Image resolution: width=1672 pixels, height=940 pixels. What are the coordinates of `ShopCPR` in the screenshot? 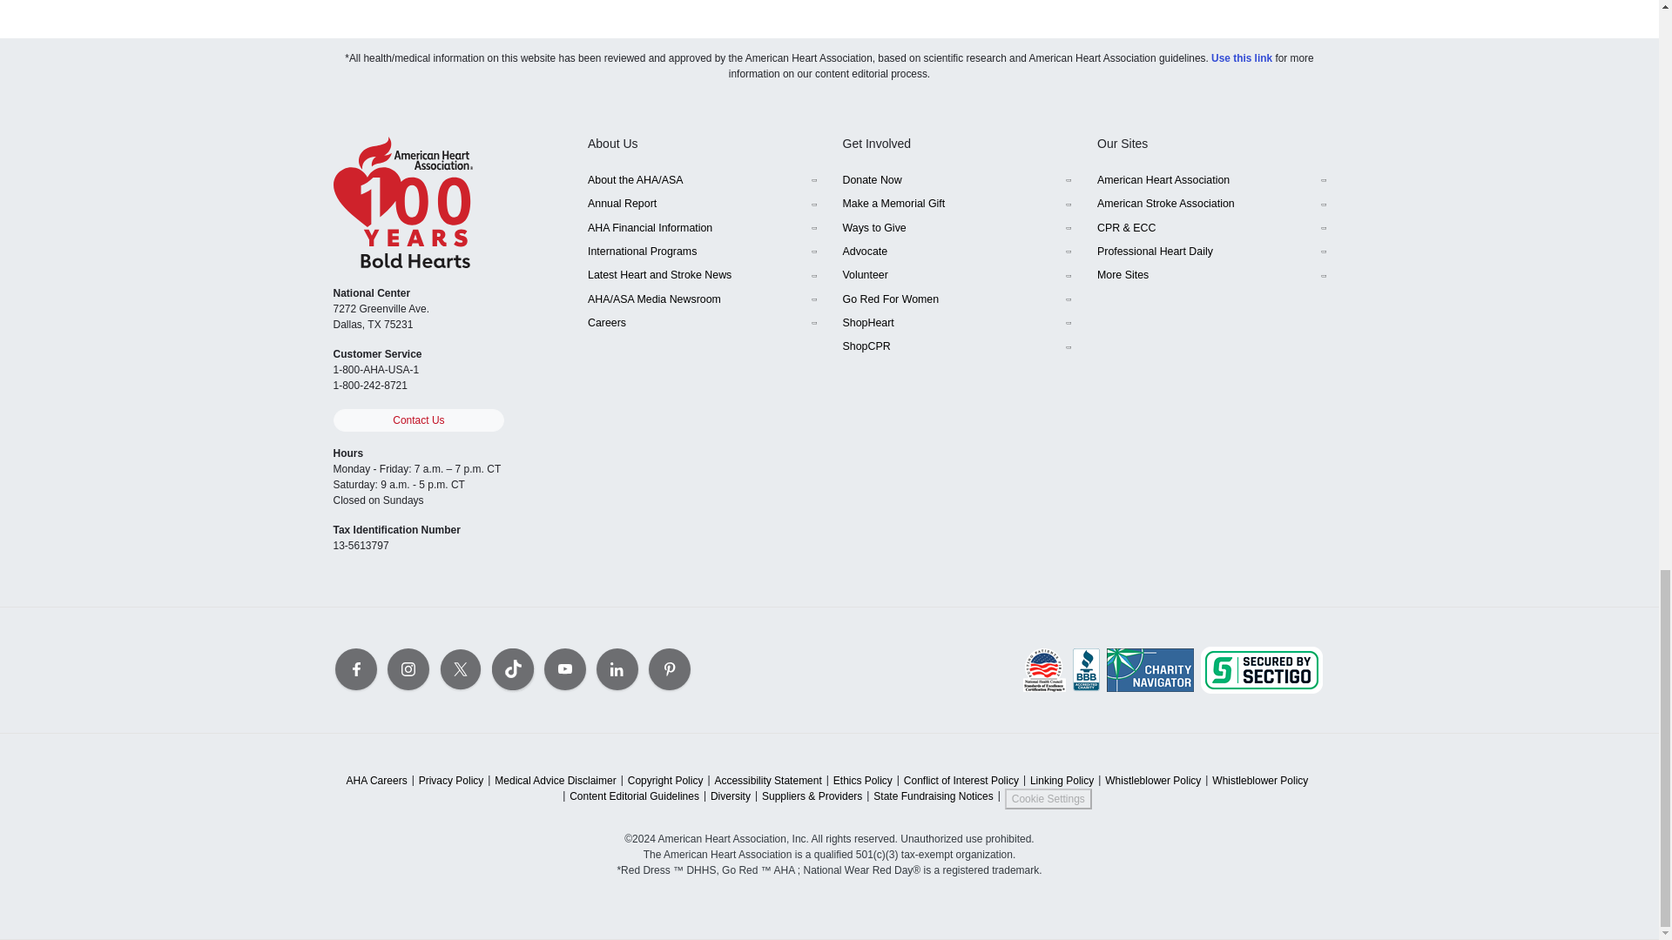 It's located at (956, 346).